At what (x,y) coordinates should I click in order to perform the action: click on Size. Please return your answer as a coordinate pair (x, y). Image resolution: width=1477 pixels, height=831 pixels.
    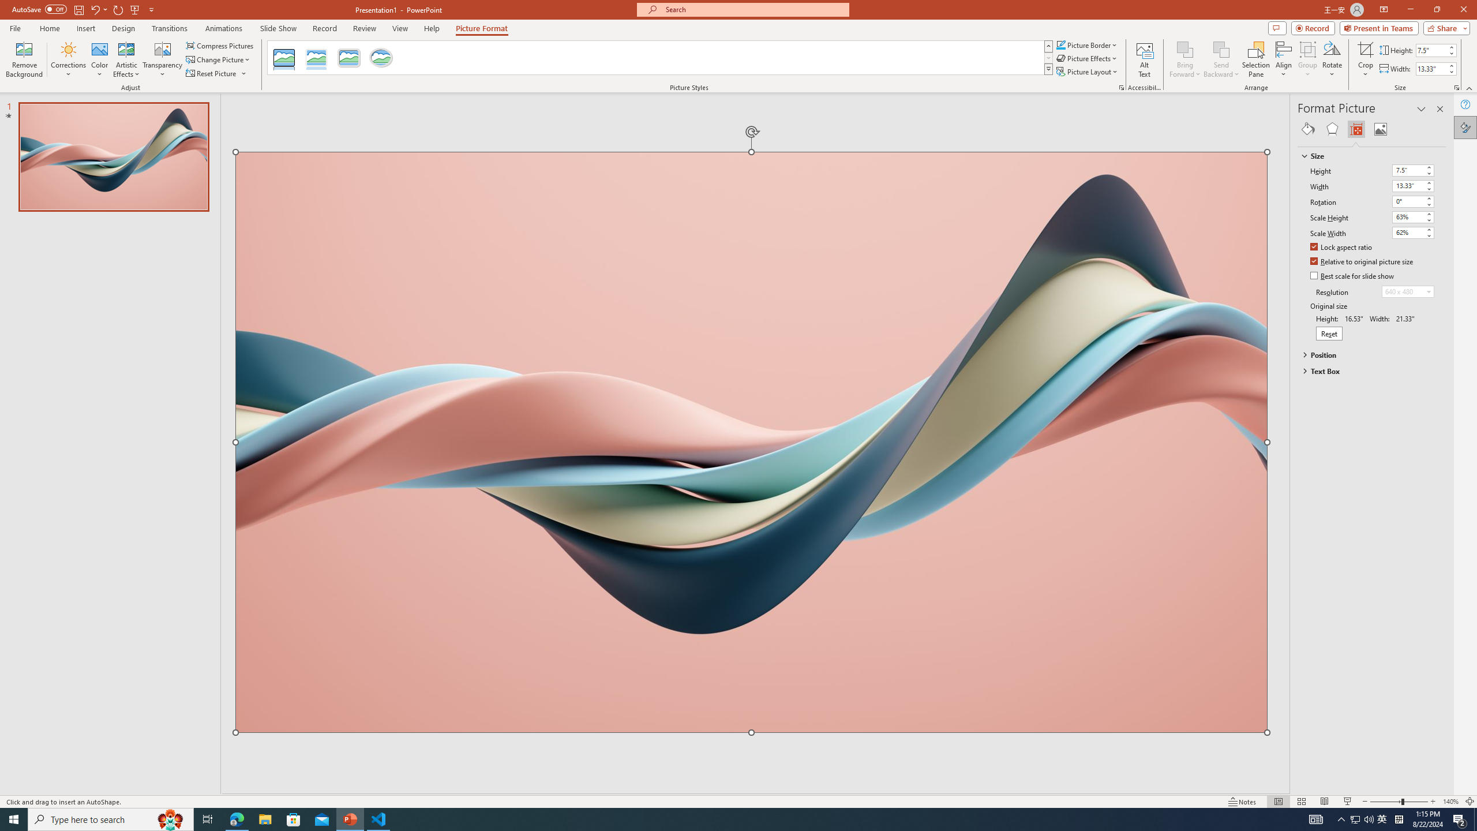
    Looking at the image, I should click on (1366, 156).